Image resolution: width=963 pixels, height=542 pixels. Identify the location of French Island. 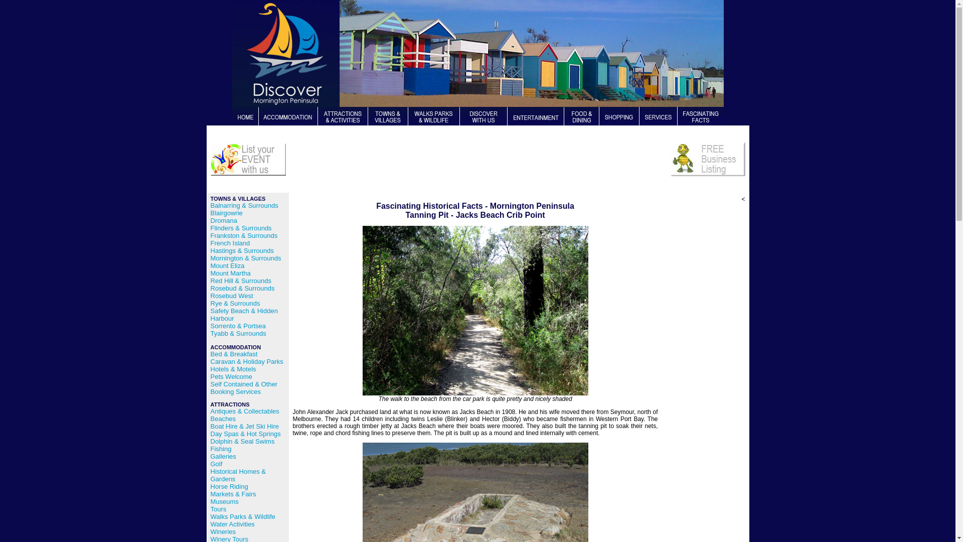
(231, 243).